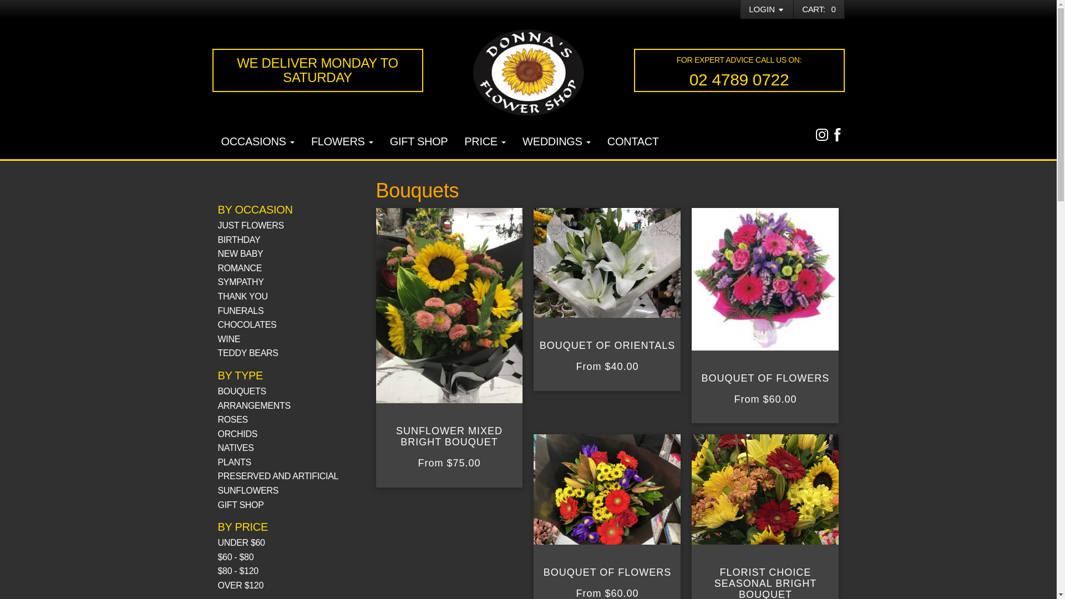  Describe the element at coordinates (241, 282) in the screenshot. I see `SYMPATHY` at that location.